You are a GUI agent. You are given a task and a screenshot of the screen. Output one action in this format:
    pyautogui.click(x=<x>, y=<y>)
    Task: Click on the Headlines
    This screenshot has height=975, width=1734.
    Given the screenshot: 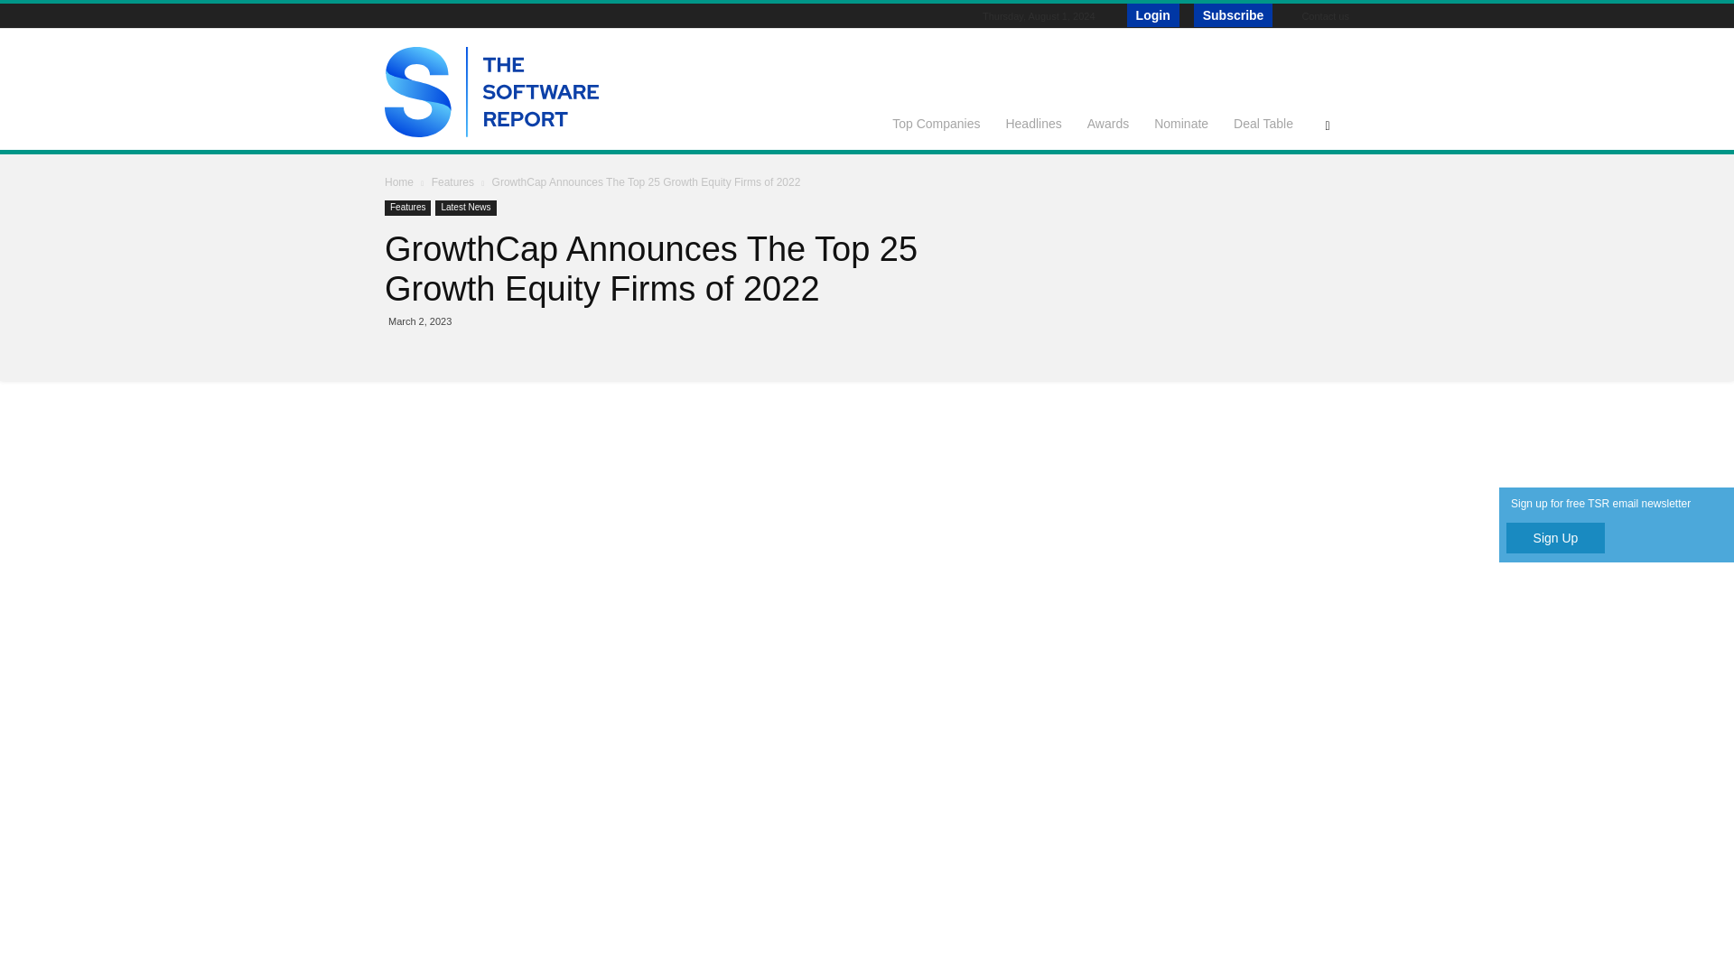 What is the action you would take?
    pyautogui.click(x=1032, y=123)
    